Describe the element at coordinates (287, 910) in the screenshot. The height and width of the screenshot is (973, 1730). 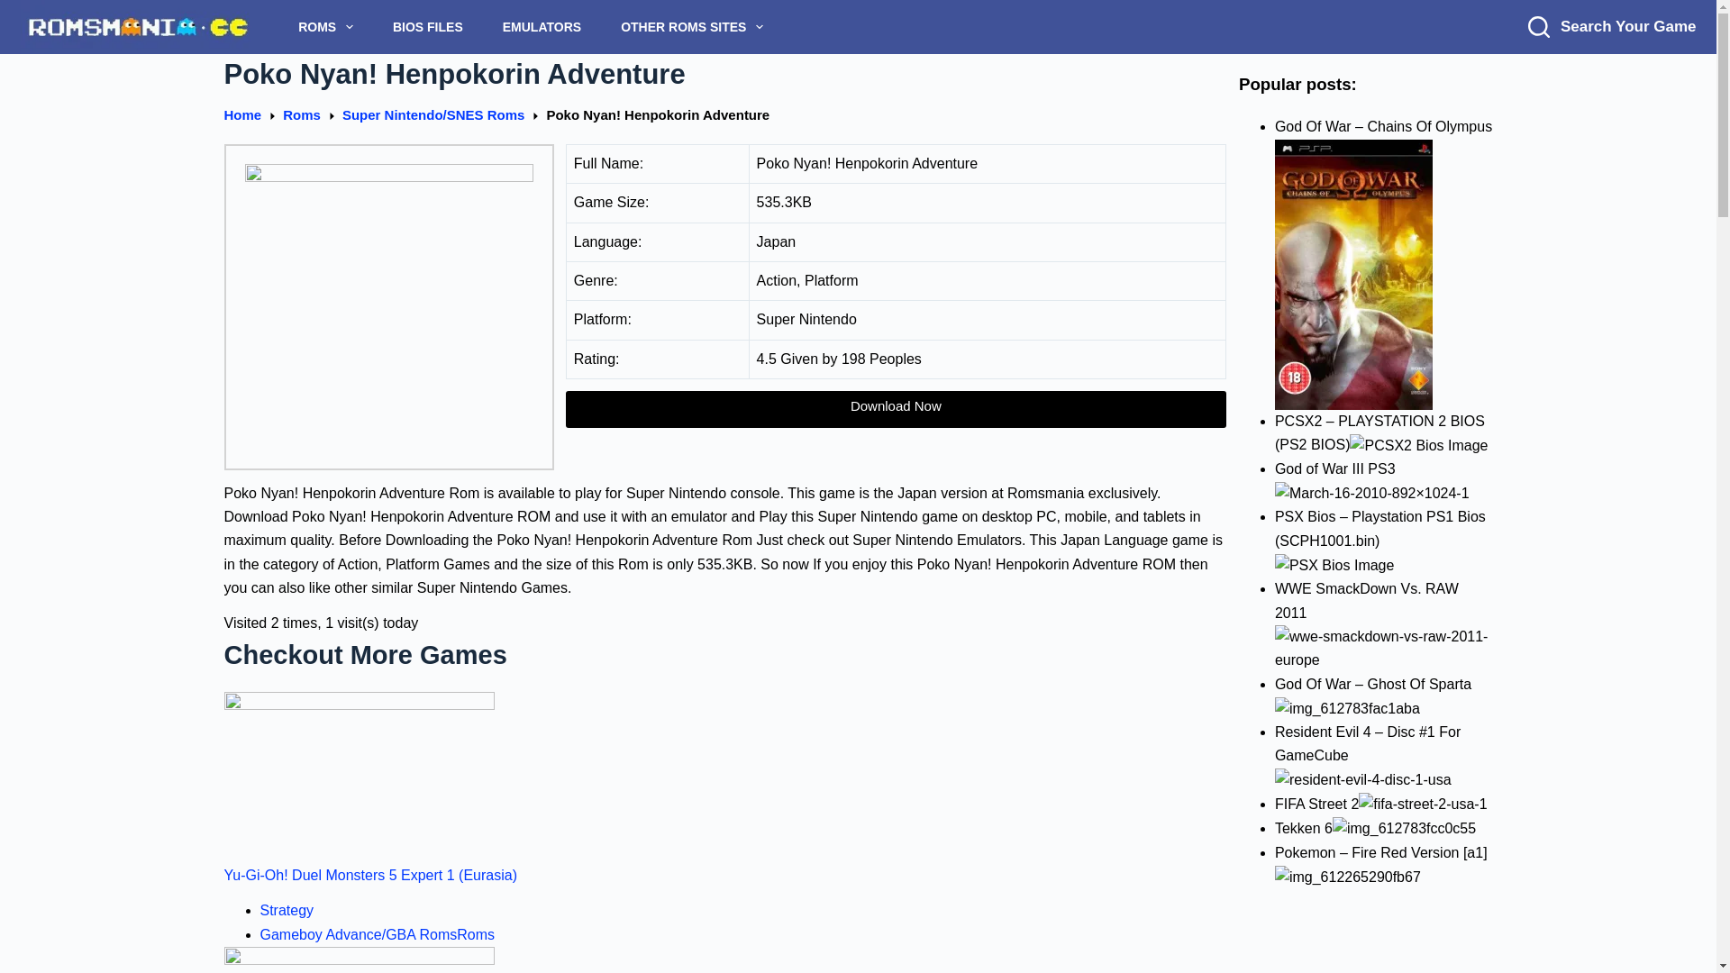
I see `Strategy` at that location.